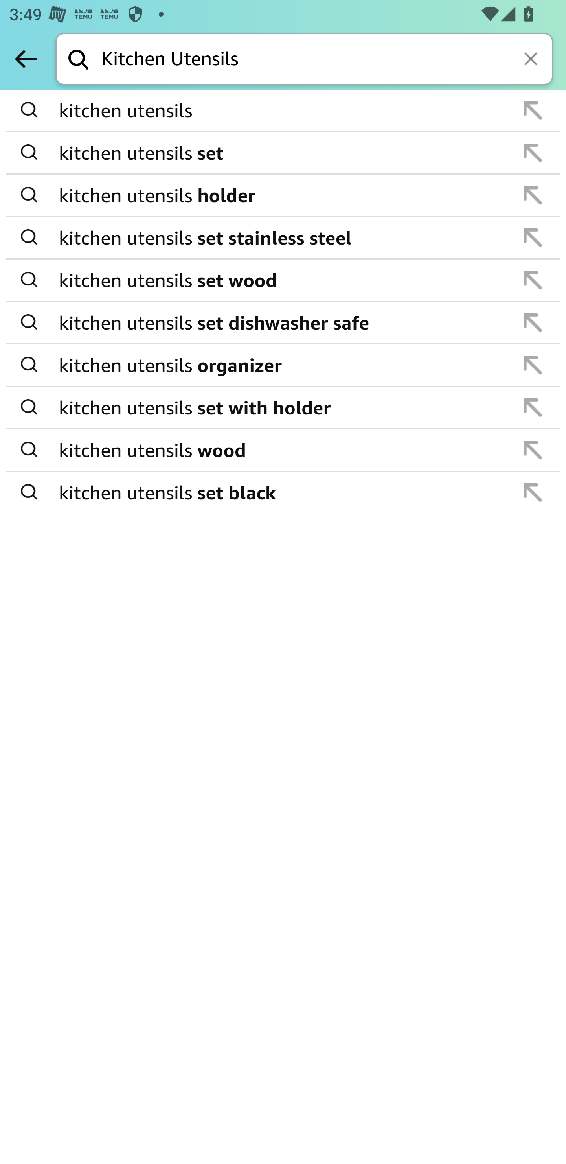  I want to click on Kitchen Utensils, so click(327, 60).